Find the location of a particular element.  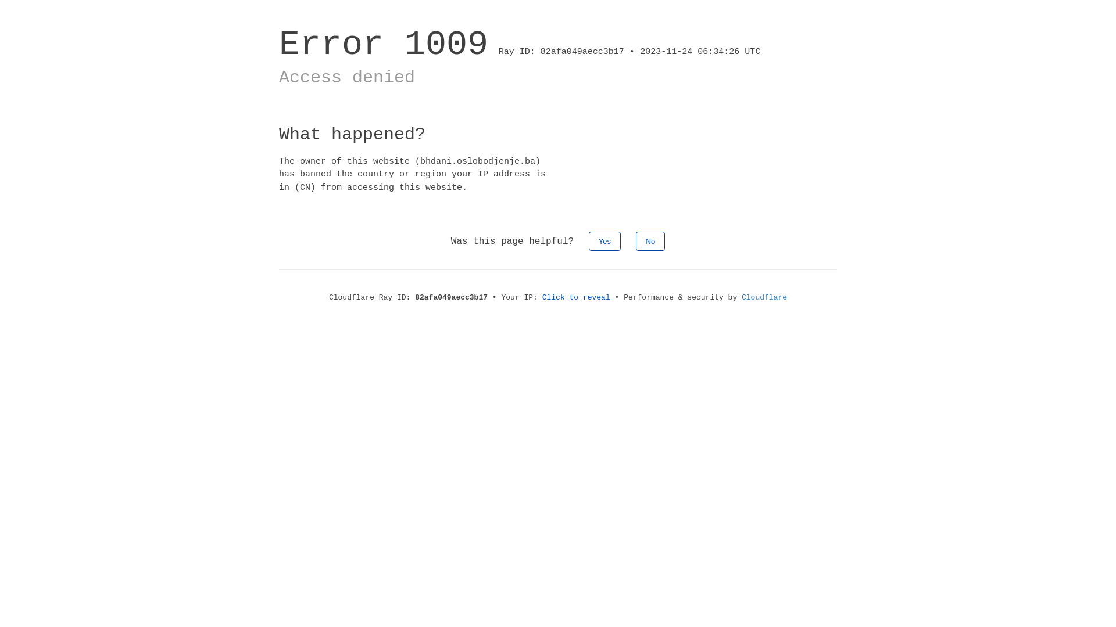

Cloudflare is located at coordinates (764, 297).